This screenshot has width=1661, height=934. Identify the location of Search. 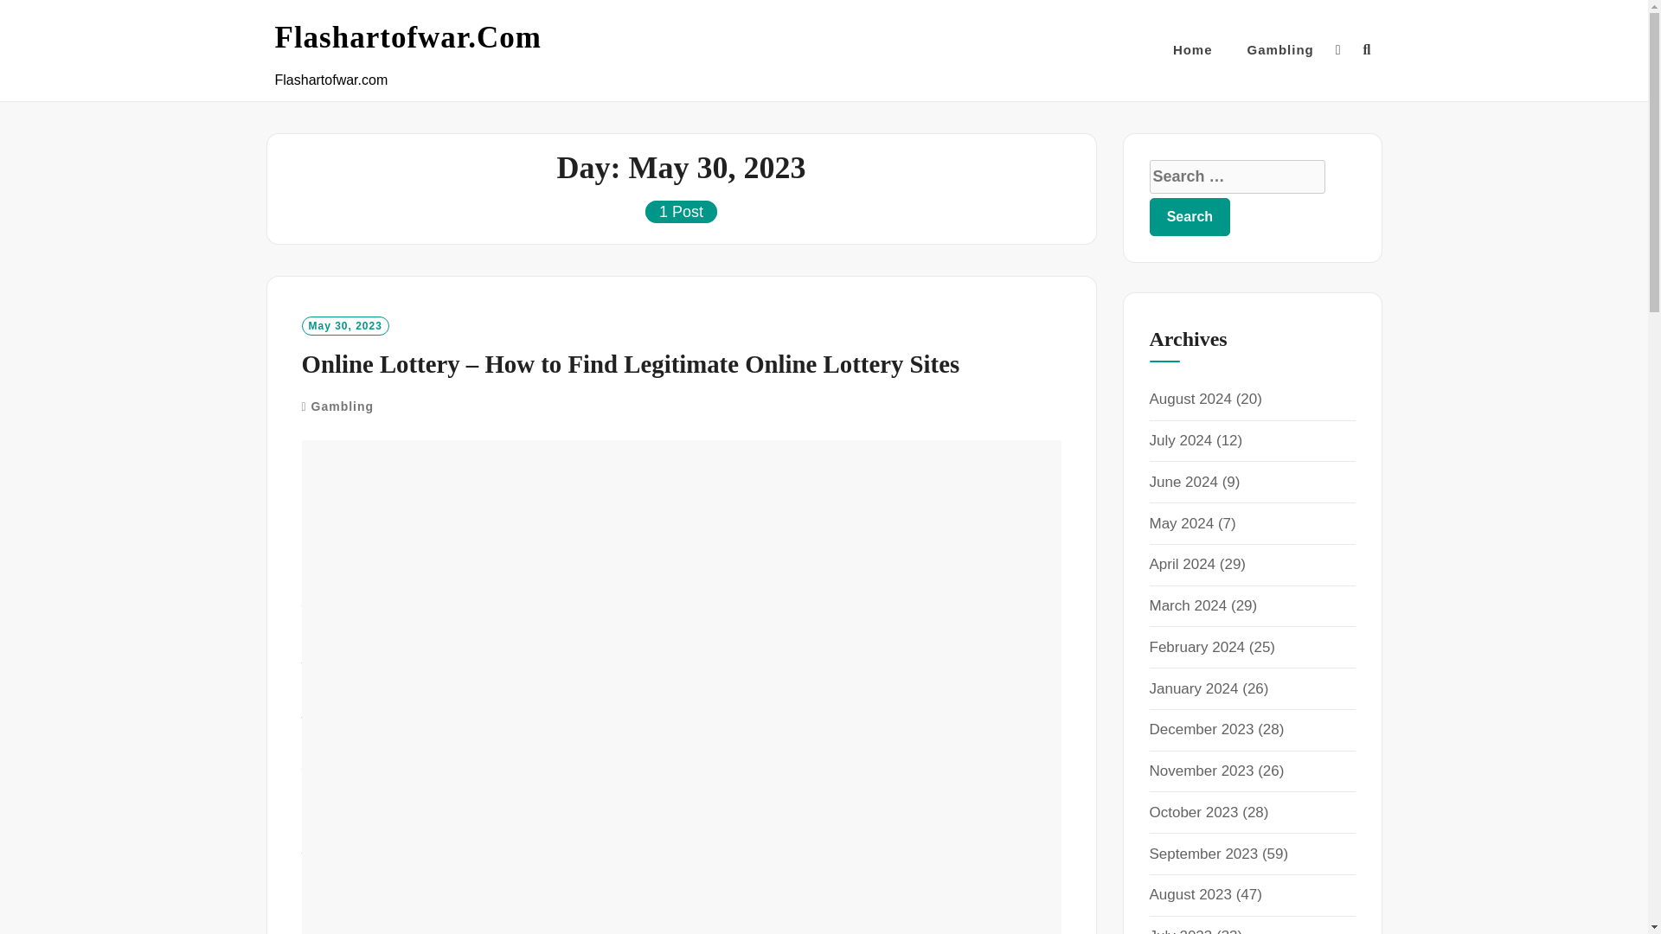
(1190, 216).